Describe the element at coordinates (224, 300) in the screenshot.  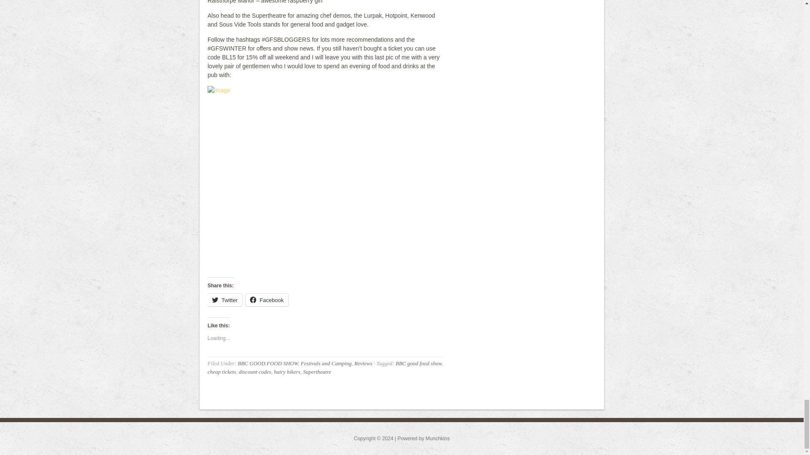
I see `Click to share on Twitter` at that location.